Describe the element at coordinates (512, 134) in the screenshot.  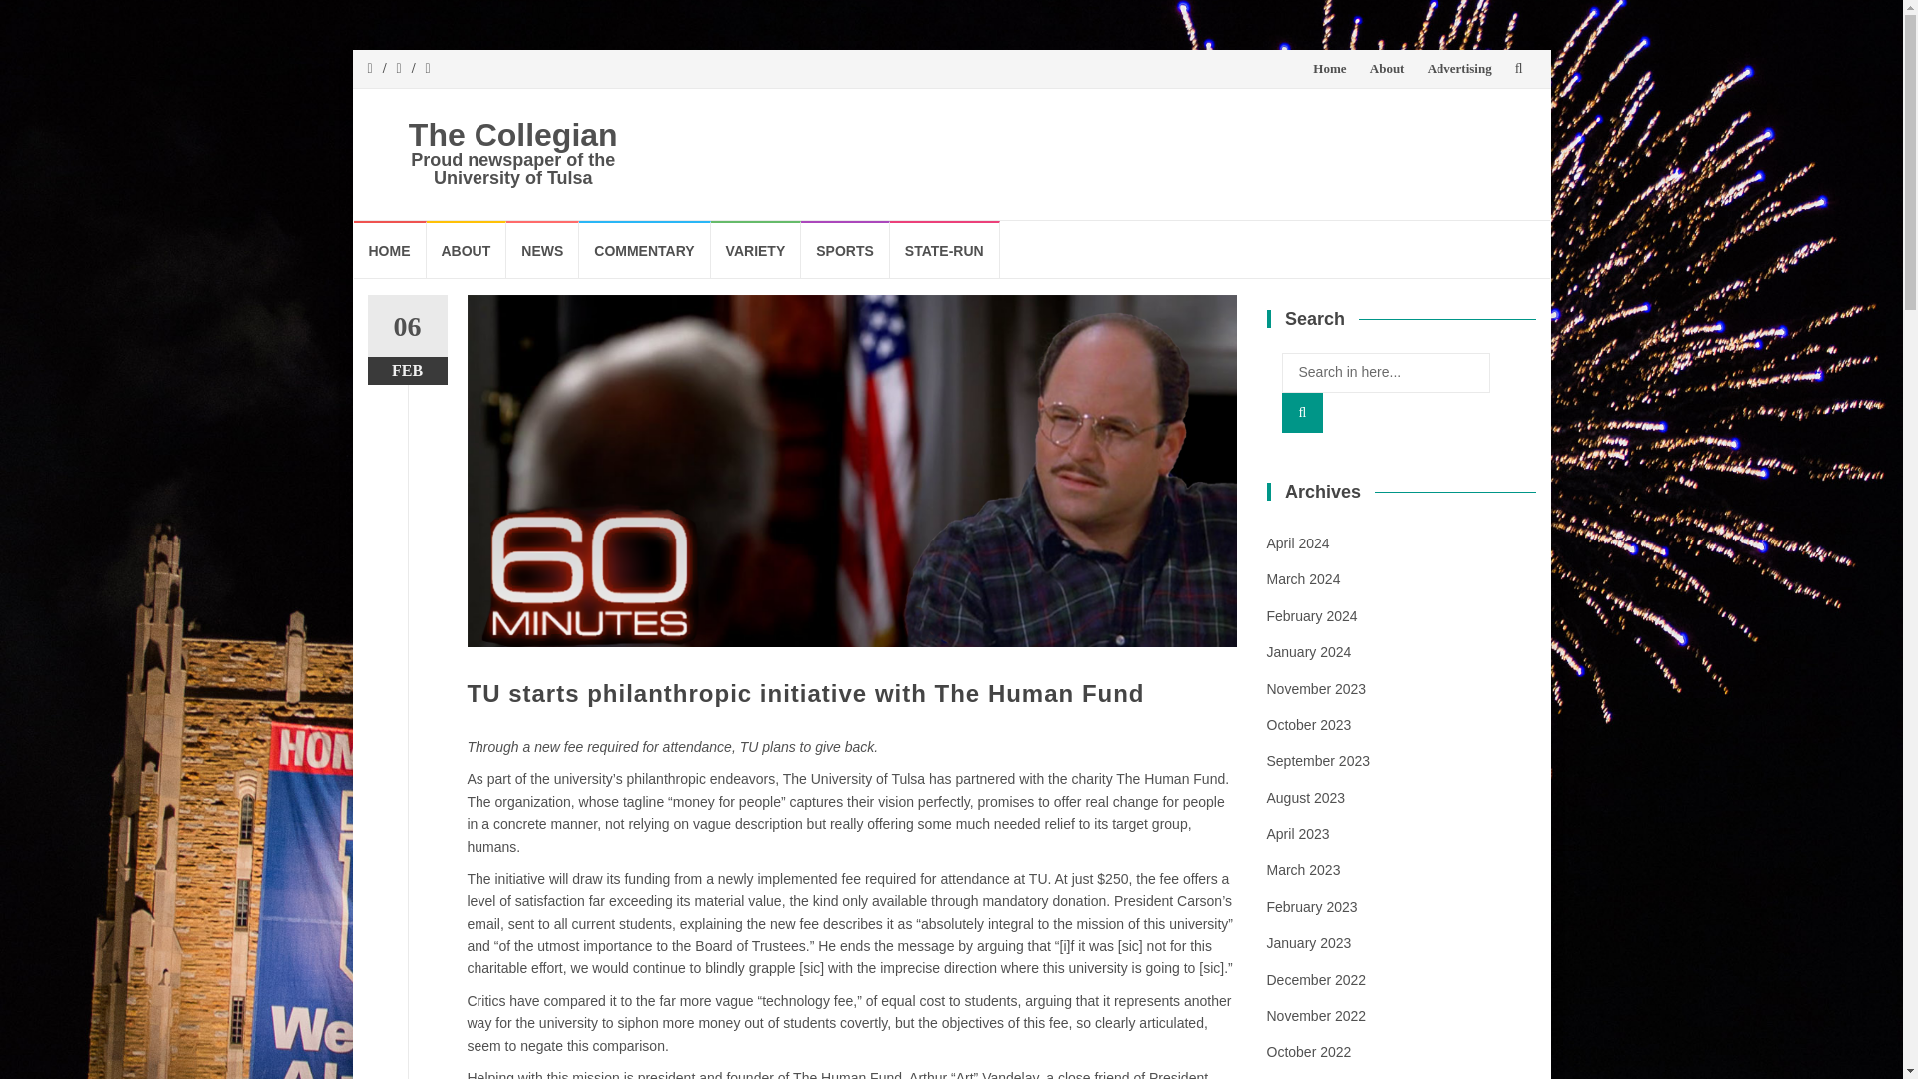
I see `The Collegian` at that location.